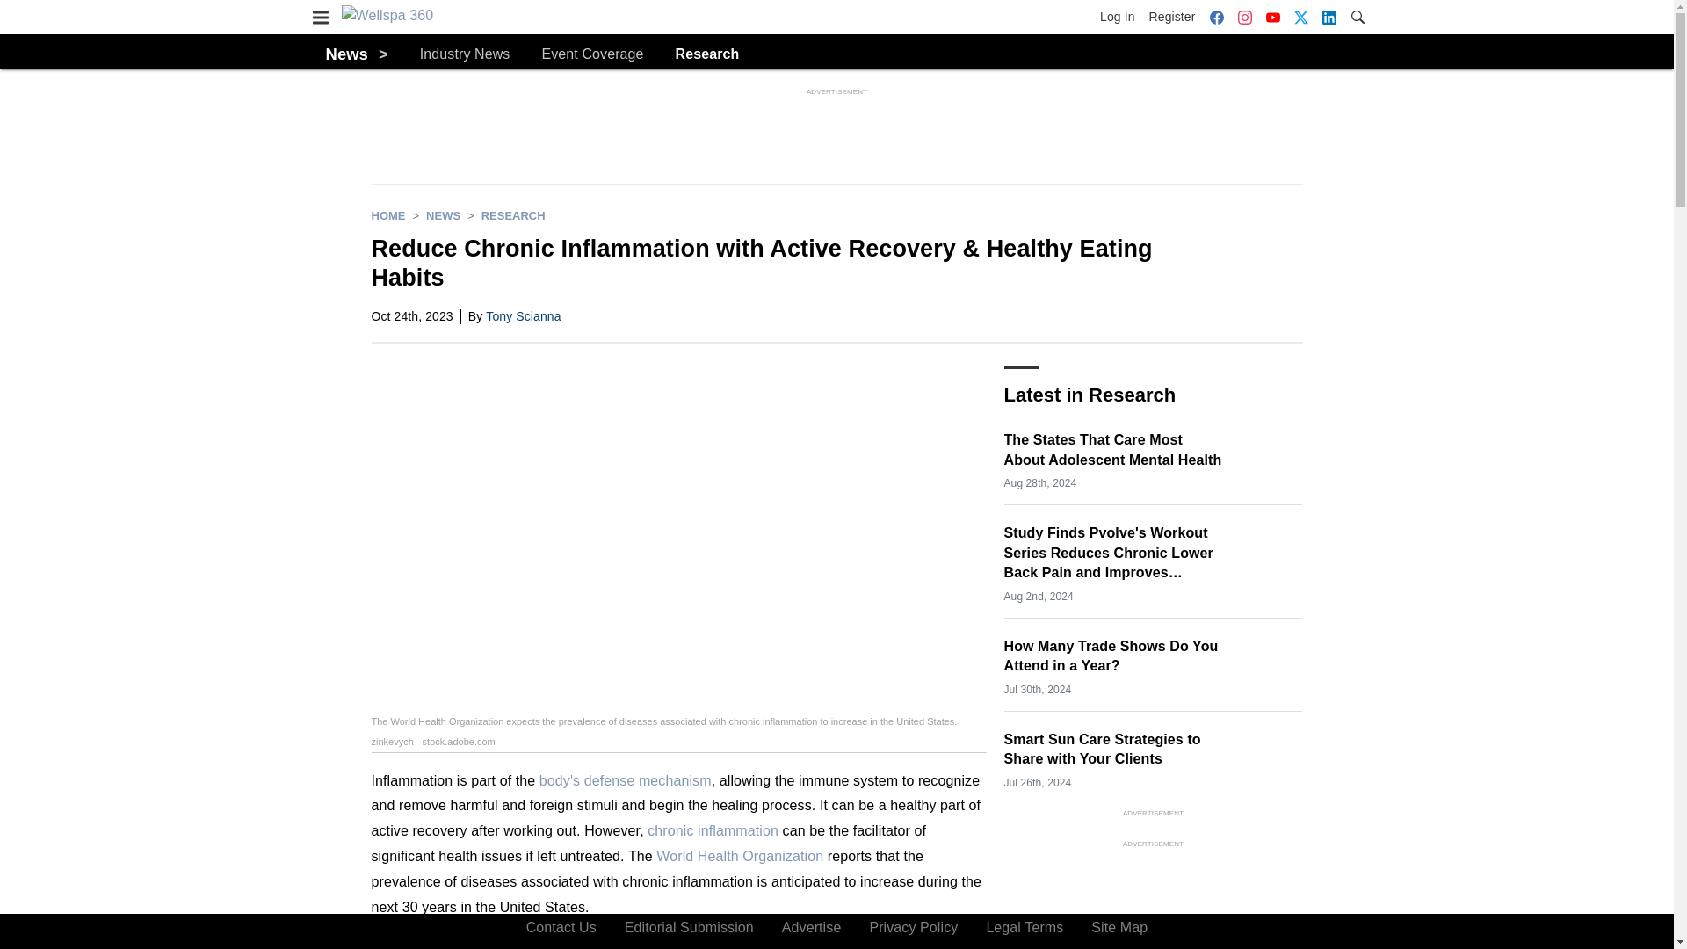 This screenshot has width=1687, height=949. What do you see at coordinates (443, 214) in the screenshot?
I see `NEWS` at bounding box center [443, 214].